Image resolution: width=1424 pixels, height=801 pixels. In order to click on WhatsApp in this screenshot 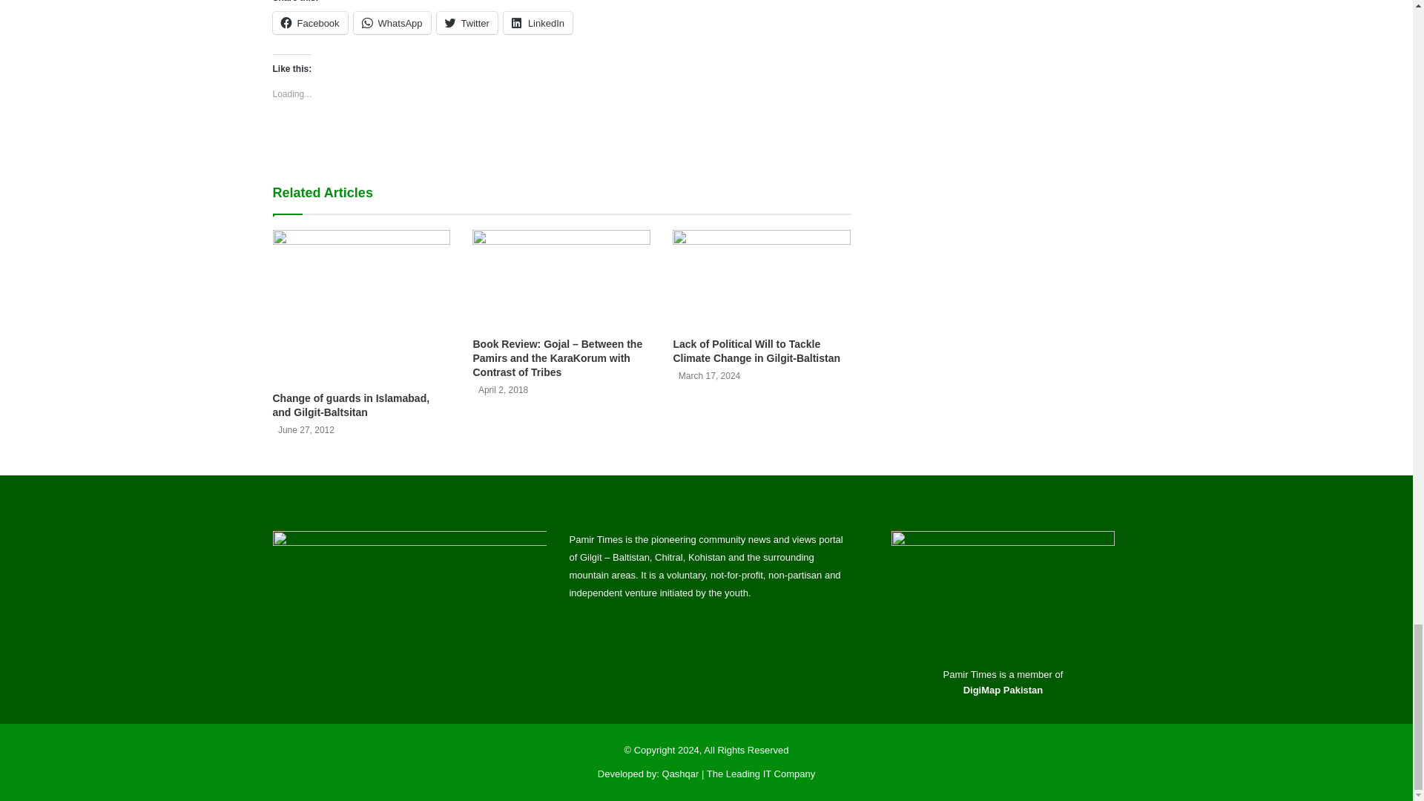, I will do `click(392, 23)`.